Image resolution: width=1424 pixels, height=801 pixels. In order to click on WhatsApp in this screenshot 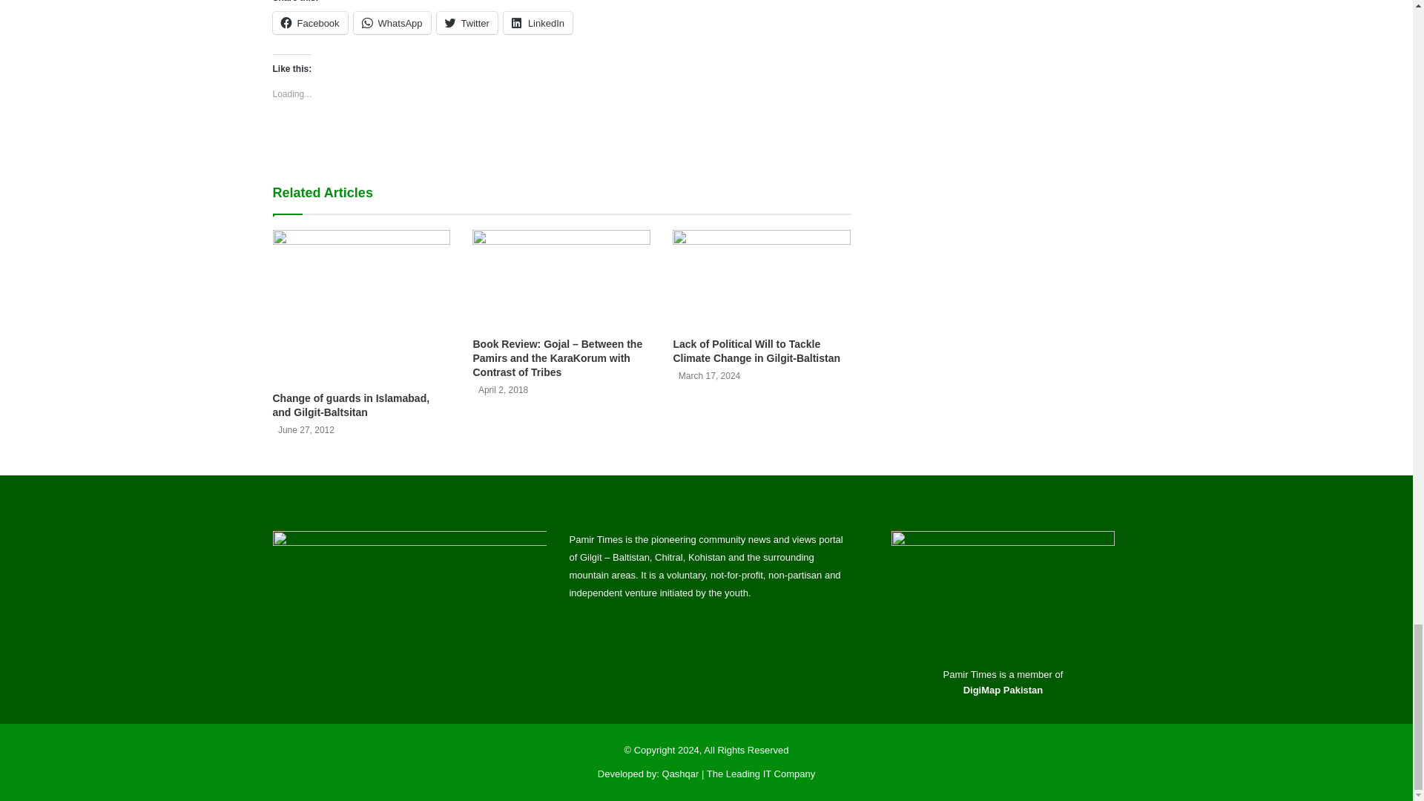, I will do `click(392, 23)`.